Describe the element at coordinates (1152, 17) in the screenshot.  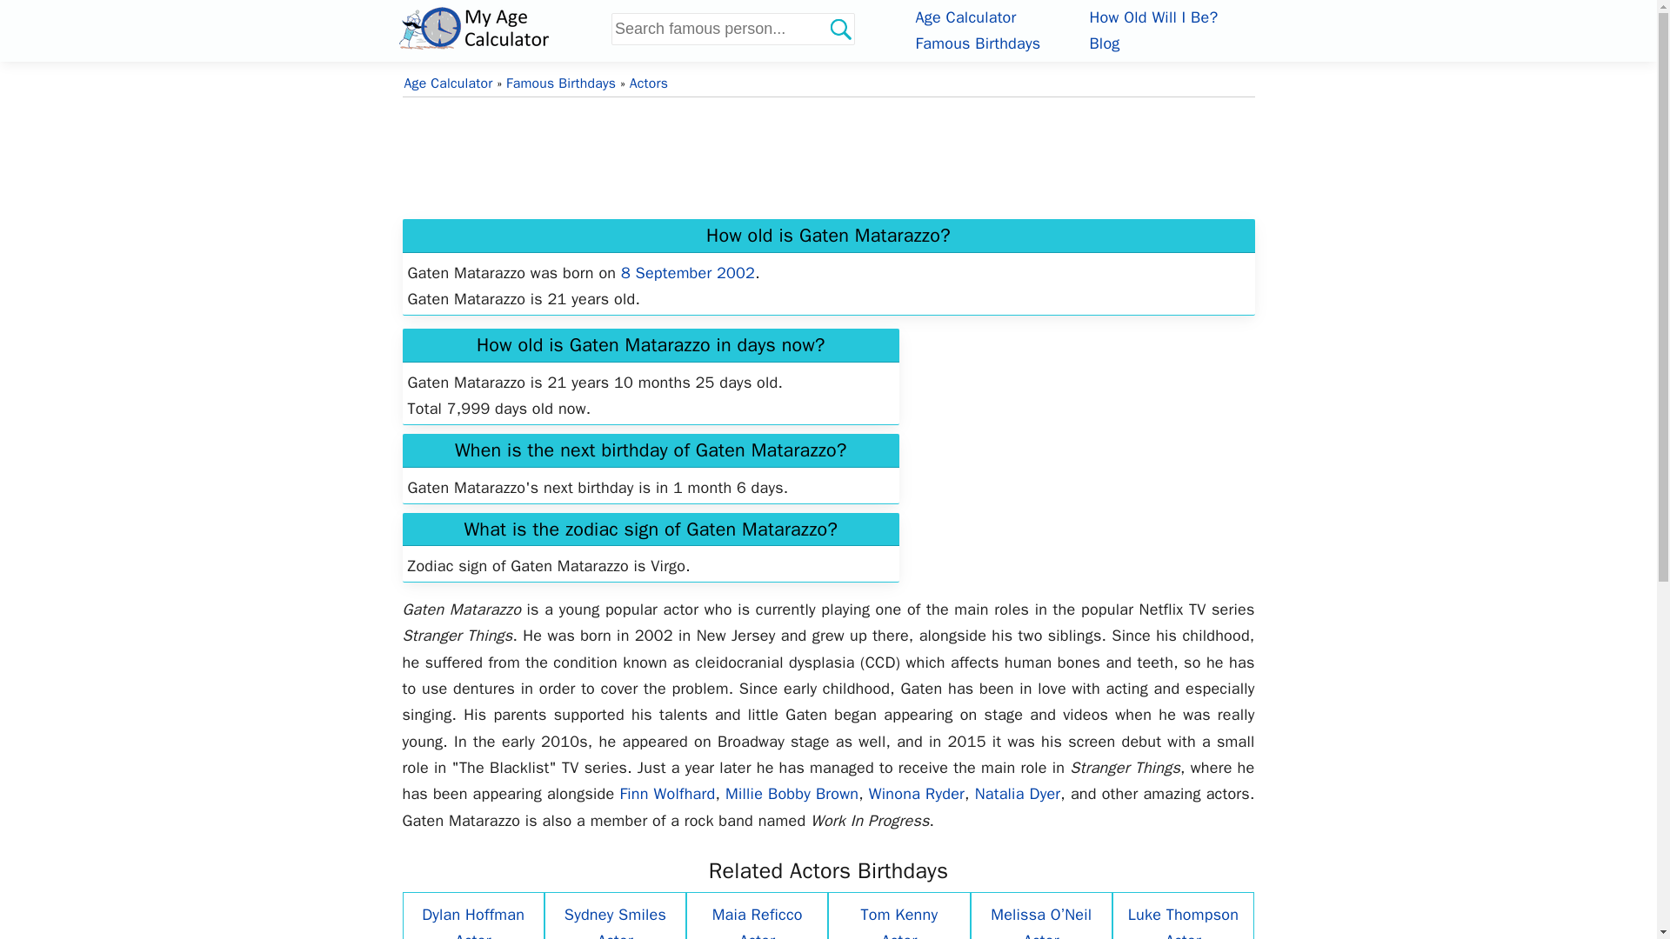
I see `How Old Will I Be In The Future?` at that location.